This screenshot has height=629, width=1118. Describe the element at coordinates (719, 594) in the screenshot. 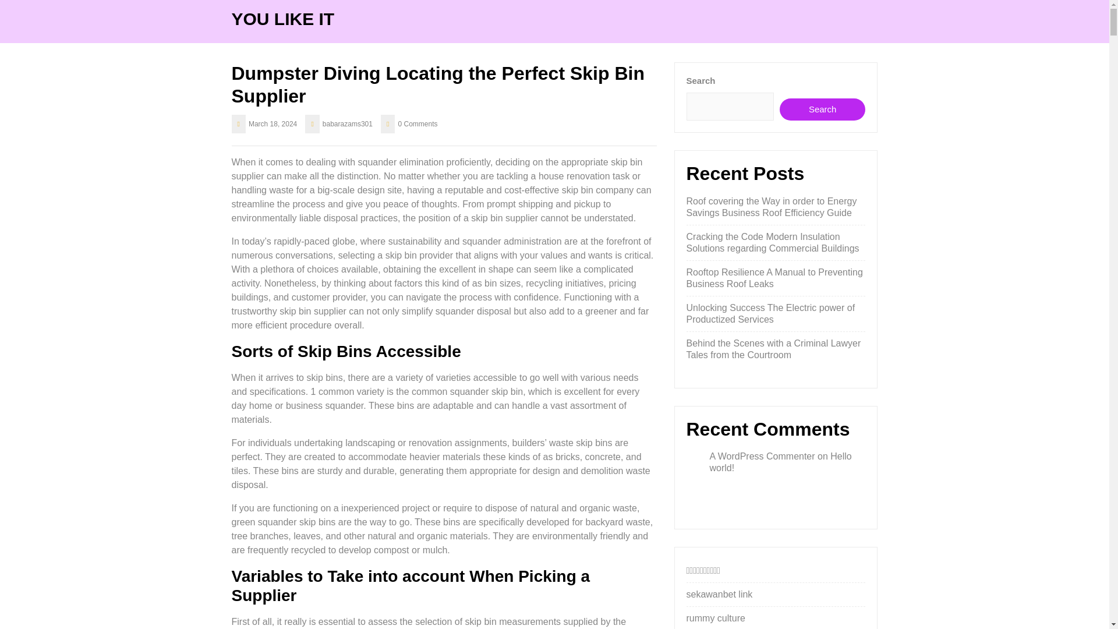

I see `sekawanbet link` at that location.